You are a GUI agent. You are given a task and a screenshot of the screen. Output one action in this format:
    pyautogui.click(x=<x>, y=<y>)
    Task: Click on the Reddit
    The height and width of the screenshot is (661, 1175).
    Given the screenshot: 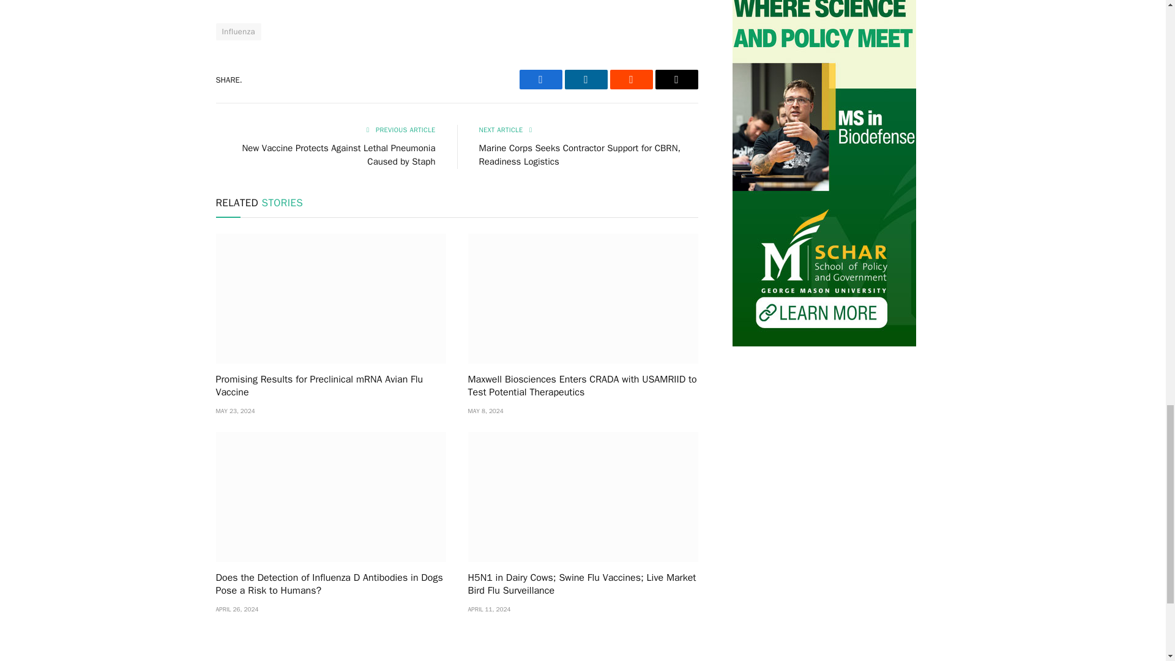 What is the action you would take?
    pyautogui.click(x=630, y=80)
    